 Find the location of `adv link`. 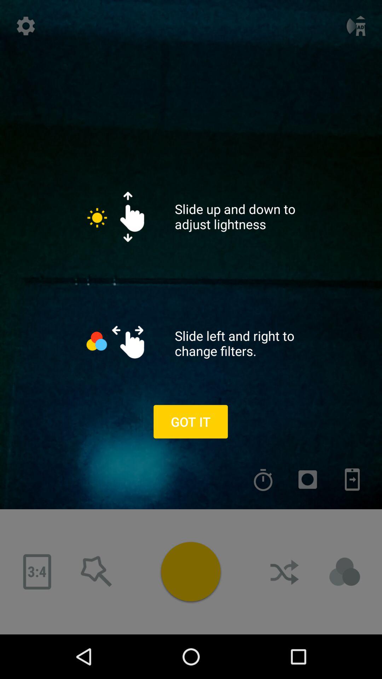

adv link is located at coordinates (345, 572).